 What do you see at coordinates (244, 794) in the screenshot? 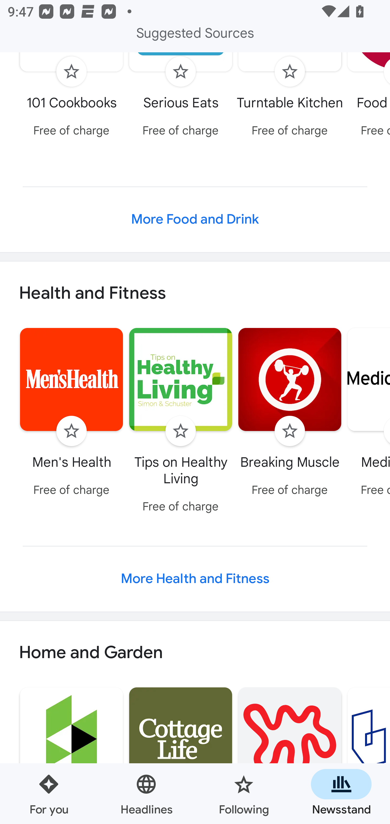
I see `Following` at bounding box center [244, 794].